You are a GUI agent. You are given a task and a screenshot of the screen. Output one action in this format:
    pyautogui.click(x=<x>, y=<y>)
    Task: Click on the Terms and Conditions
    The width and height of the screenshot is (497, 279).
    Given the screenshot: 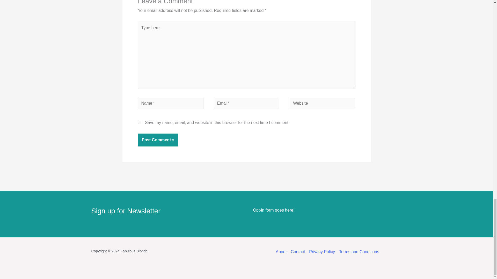 What is the action you would take?
    pyautogui.click(x=358, y=252)
    